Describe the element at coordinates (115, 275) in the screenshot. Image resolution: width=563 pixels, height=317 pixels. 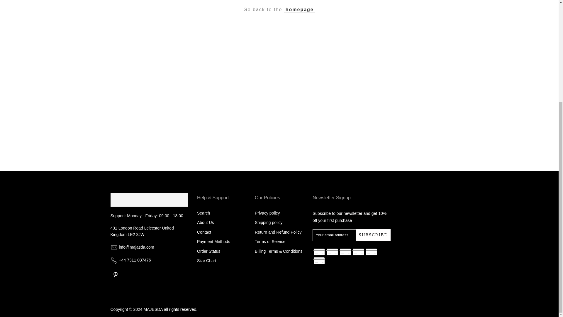
I see `Follow on Pinterest` at that location.